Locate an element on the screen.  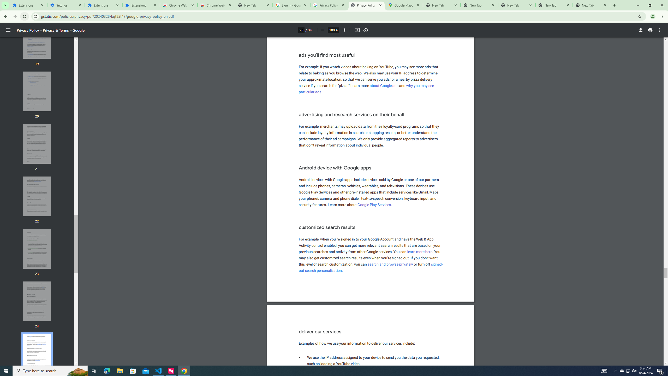
Google Maps is located at coordinates (404, 5).